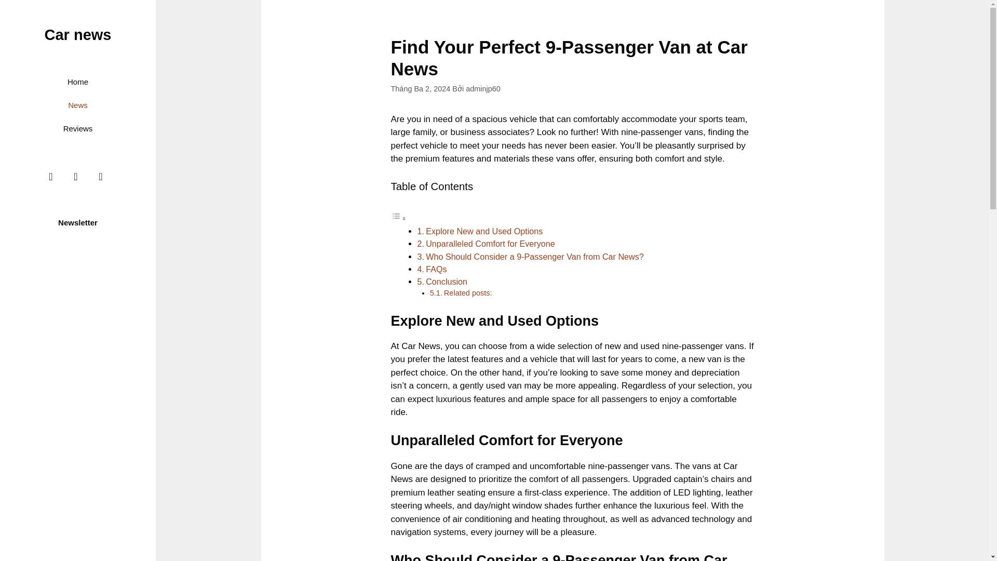 The width and height of the screenshot is (997, 561). I want to click on Unparalleled Comfort for Everyone, so click(490, 244).